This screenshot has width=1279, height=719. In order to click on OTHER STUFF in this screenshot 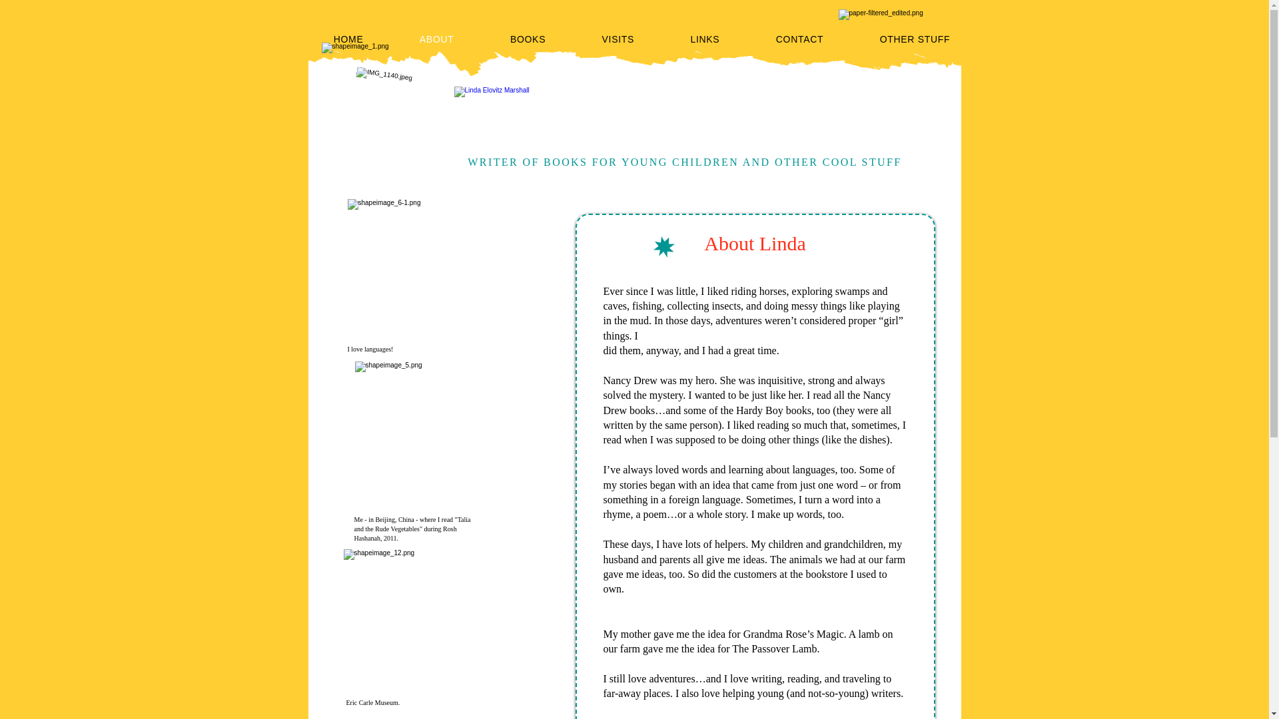, I will do `click(914, 39)`.